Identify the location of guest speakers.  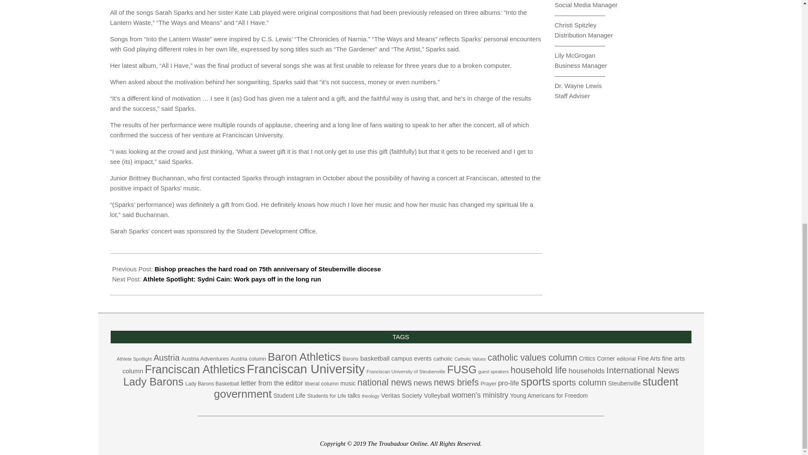
(493, 371).